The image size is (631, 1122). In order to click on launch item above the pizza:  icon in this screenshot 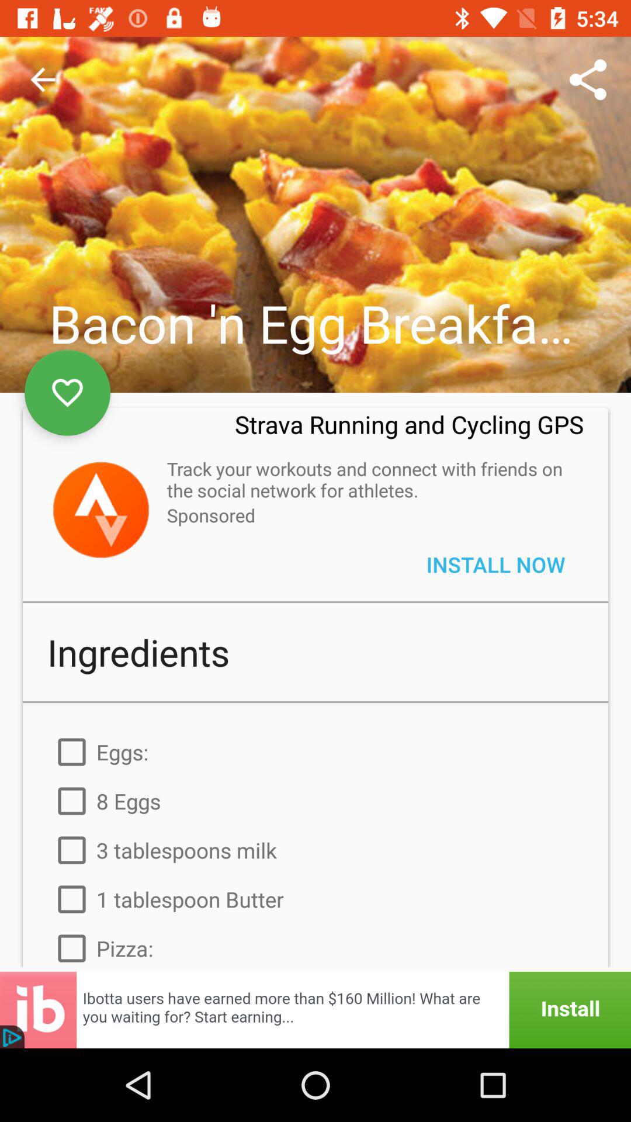, I will do `click(315, 899)`.